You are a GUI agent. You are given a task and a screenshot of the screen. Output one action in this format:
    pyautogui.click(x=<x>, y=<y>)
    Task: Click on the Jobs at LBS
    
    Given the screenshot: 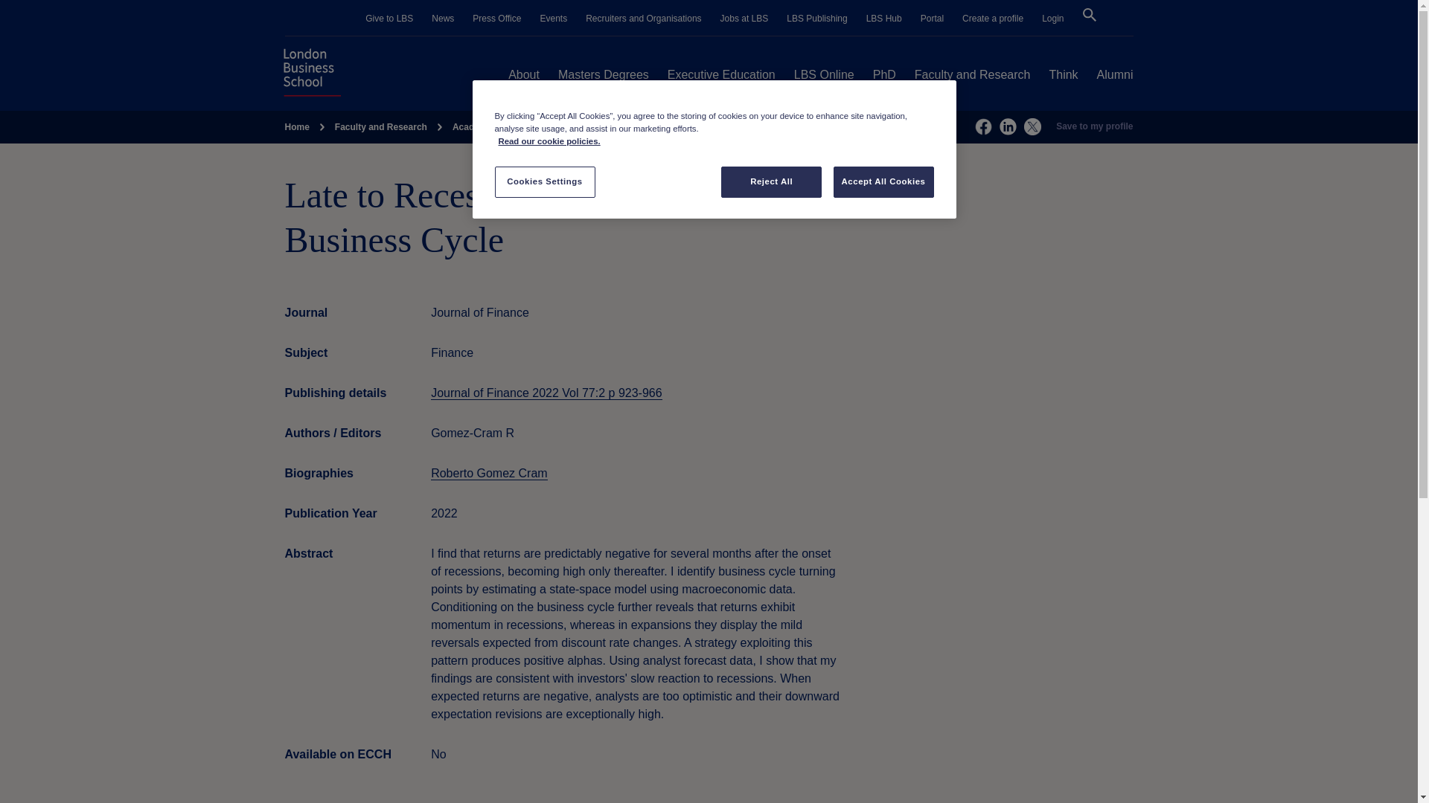 What is the action you would take?
    pyautogui.click(x=744, y=19)
    